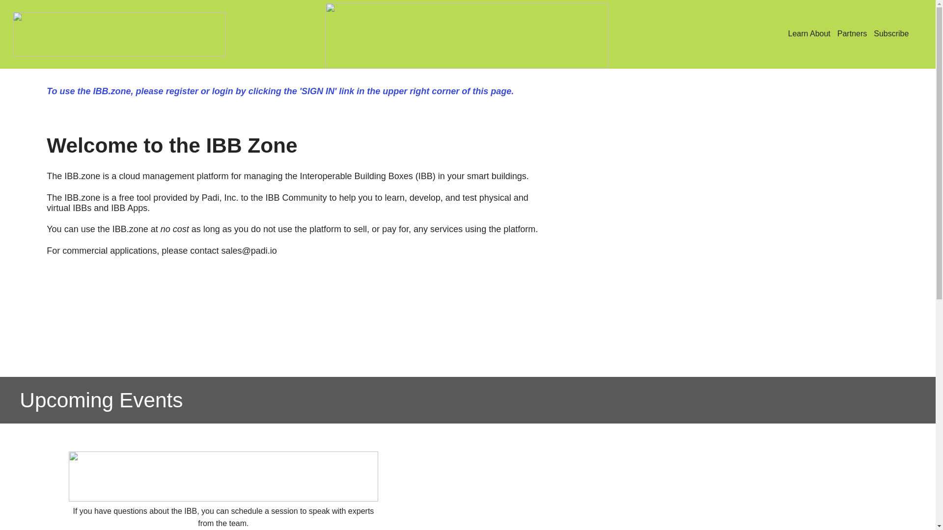  What do you see at coordinates (829, 34) in the screenshot?
I see `Subscribe` at bounding box center [829, 34].